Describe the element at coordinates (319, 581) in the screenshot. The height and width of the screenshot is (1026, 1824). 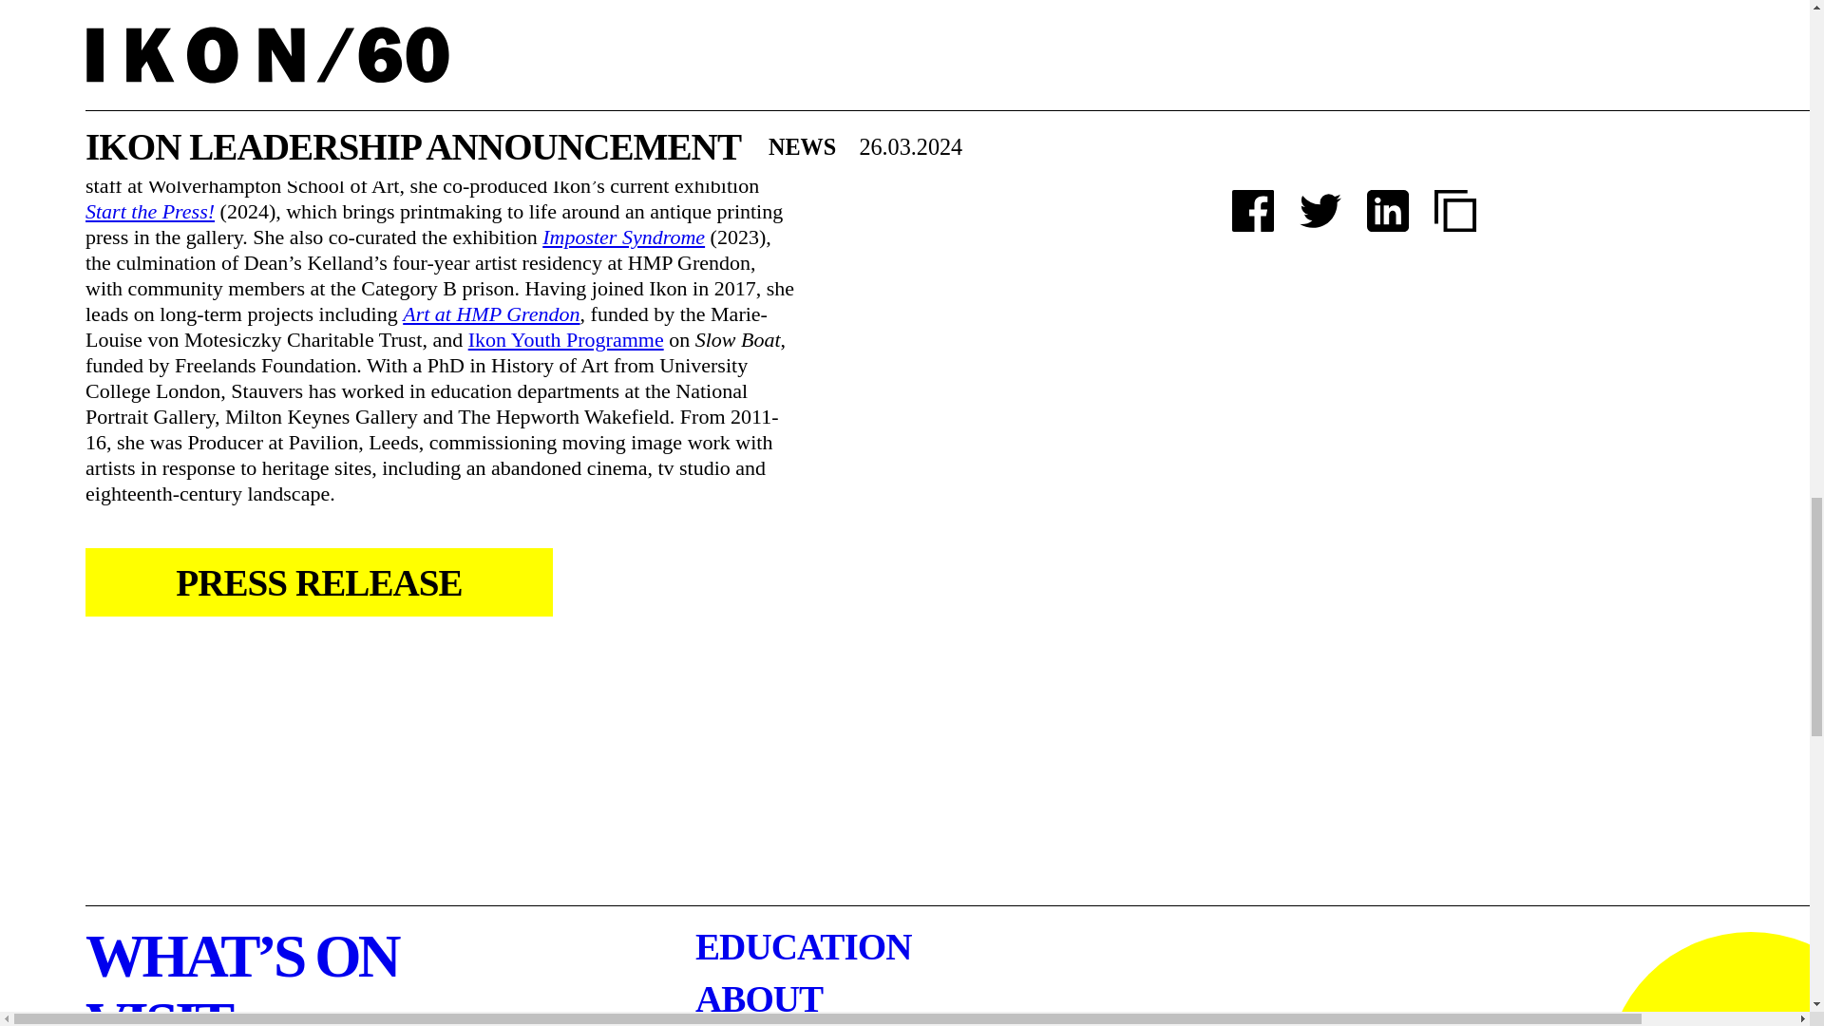
I see `PRESS RELEASE` at that location.